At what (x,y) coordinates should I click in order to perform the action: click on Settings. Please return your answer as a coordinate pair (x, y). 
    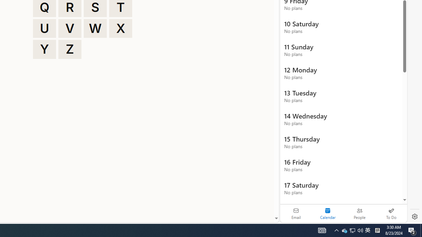
    Looking at the image, I should click on (415, 217).